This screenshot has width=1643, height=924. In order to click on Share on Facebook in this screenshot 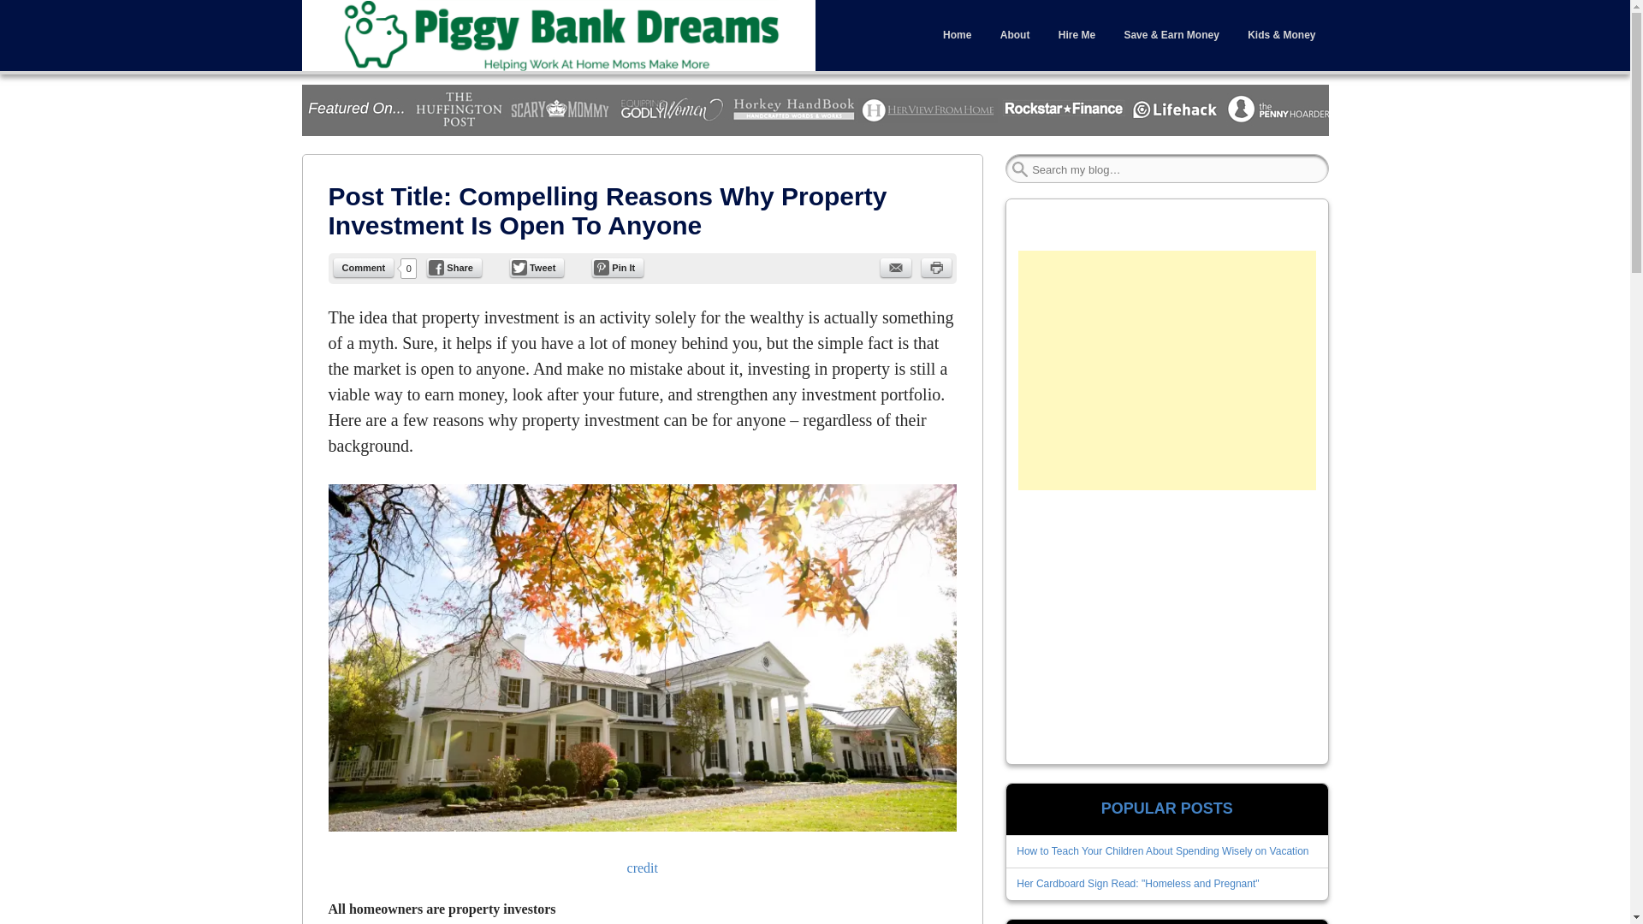, I will do `click(454, 268)`.